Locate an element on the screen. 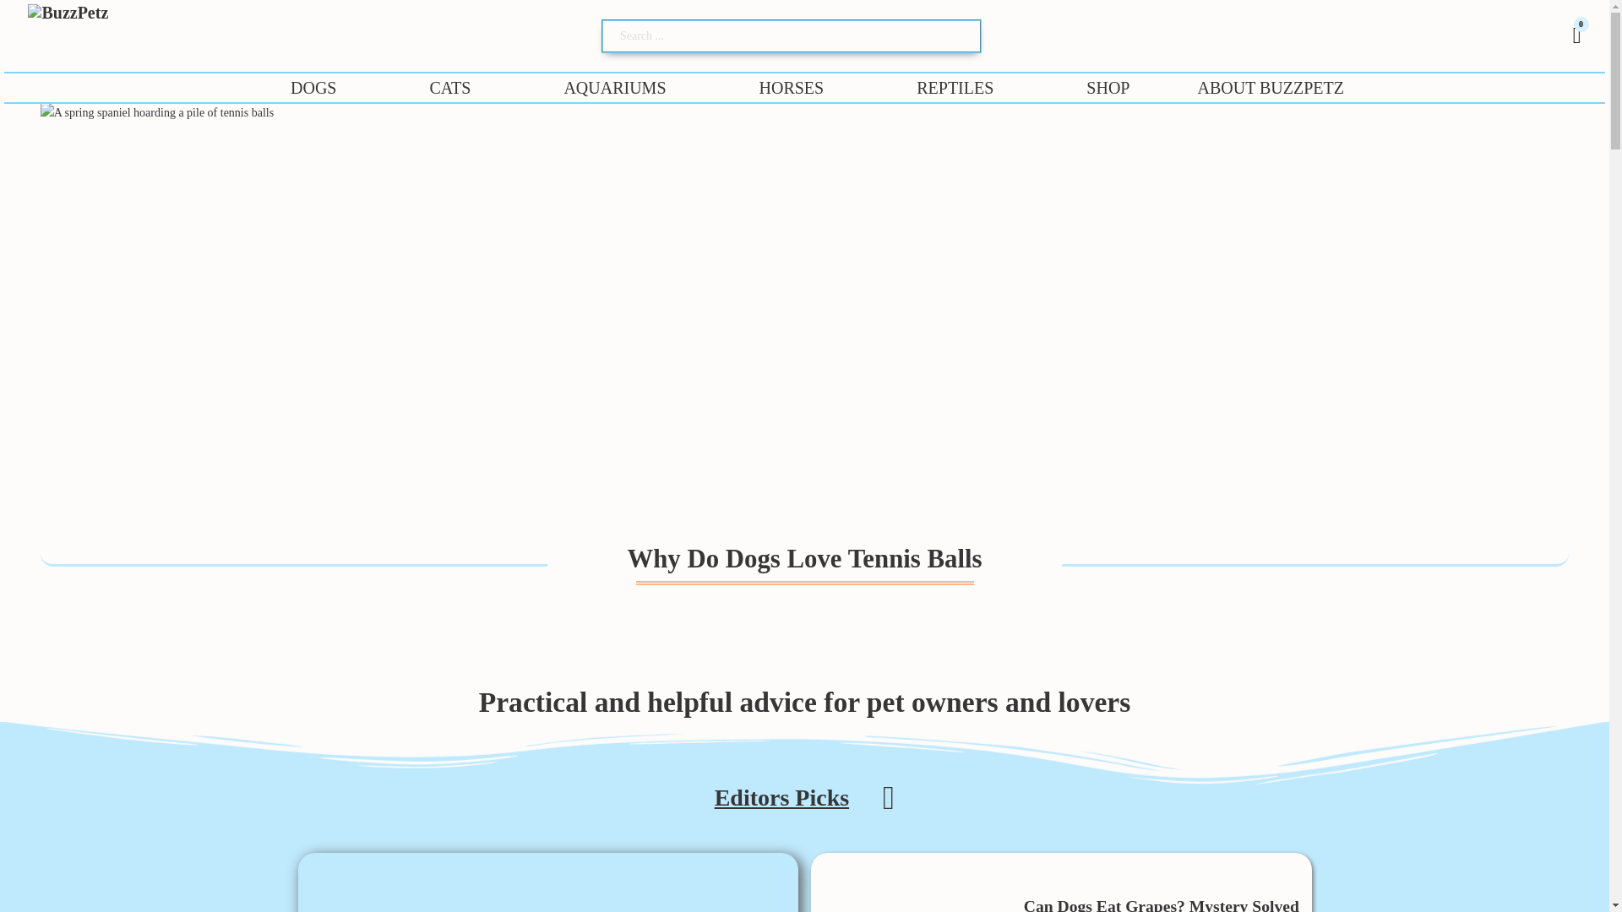  ABOUT BUZZPETZ is located at coordinates (1271, 88).